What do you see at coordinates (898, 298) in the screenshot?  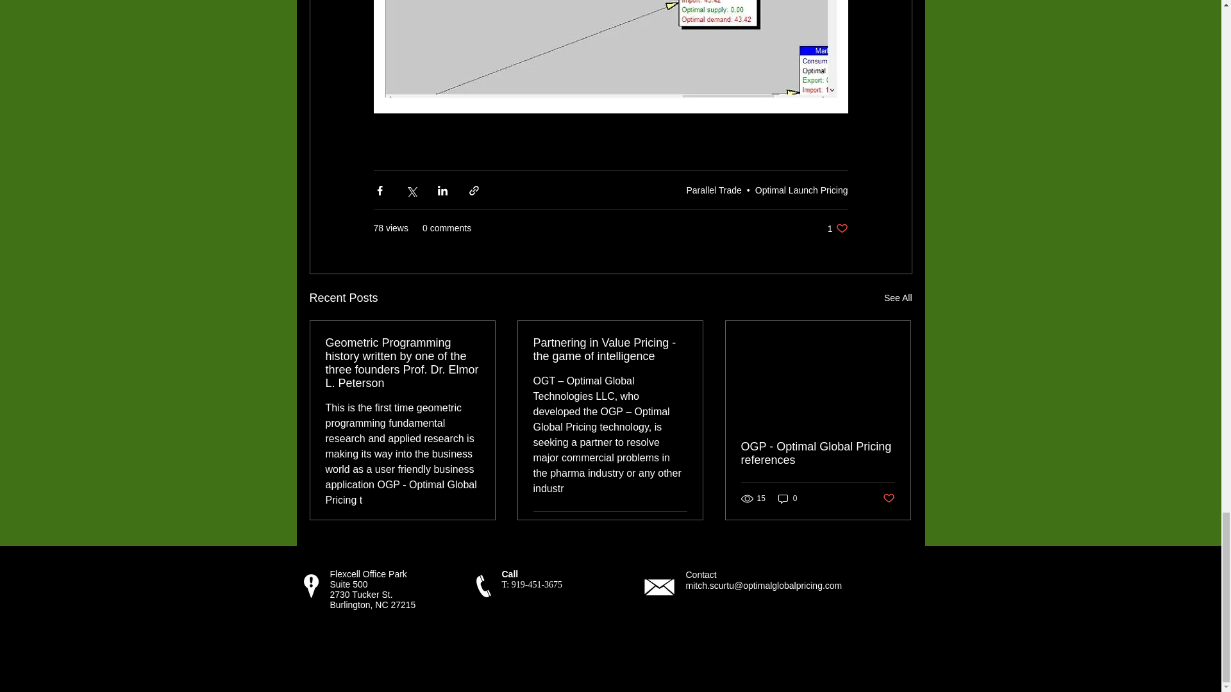 I see `Parallel Trade` at bounding box center [898, 298].